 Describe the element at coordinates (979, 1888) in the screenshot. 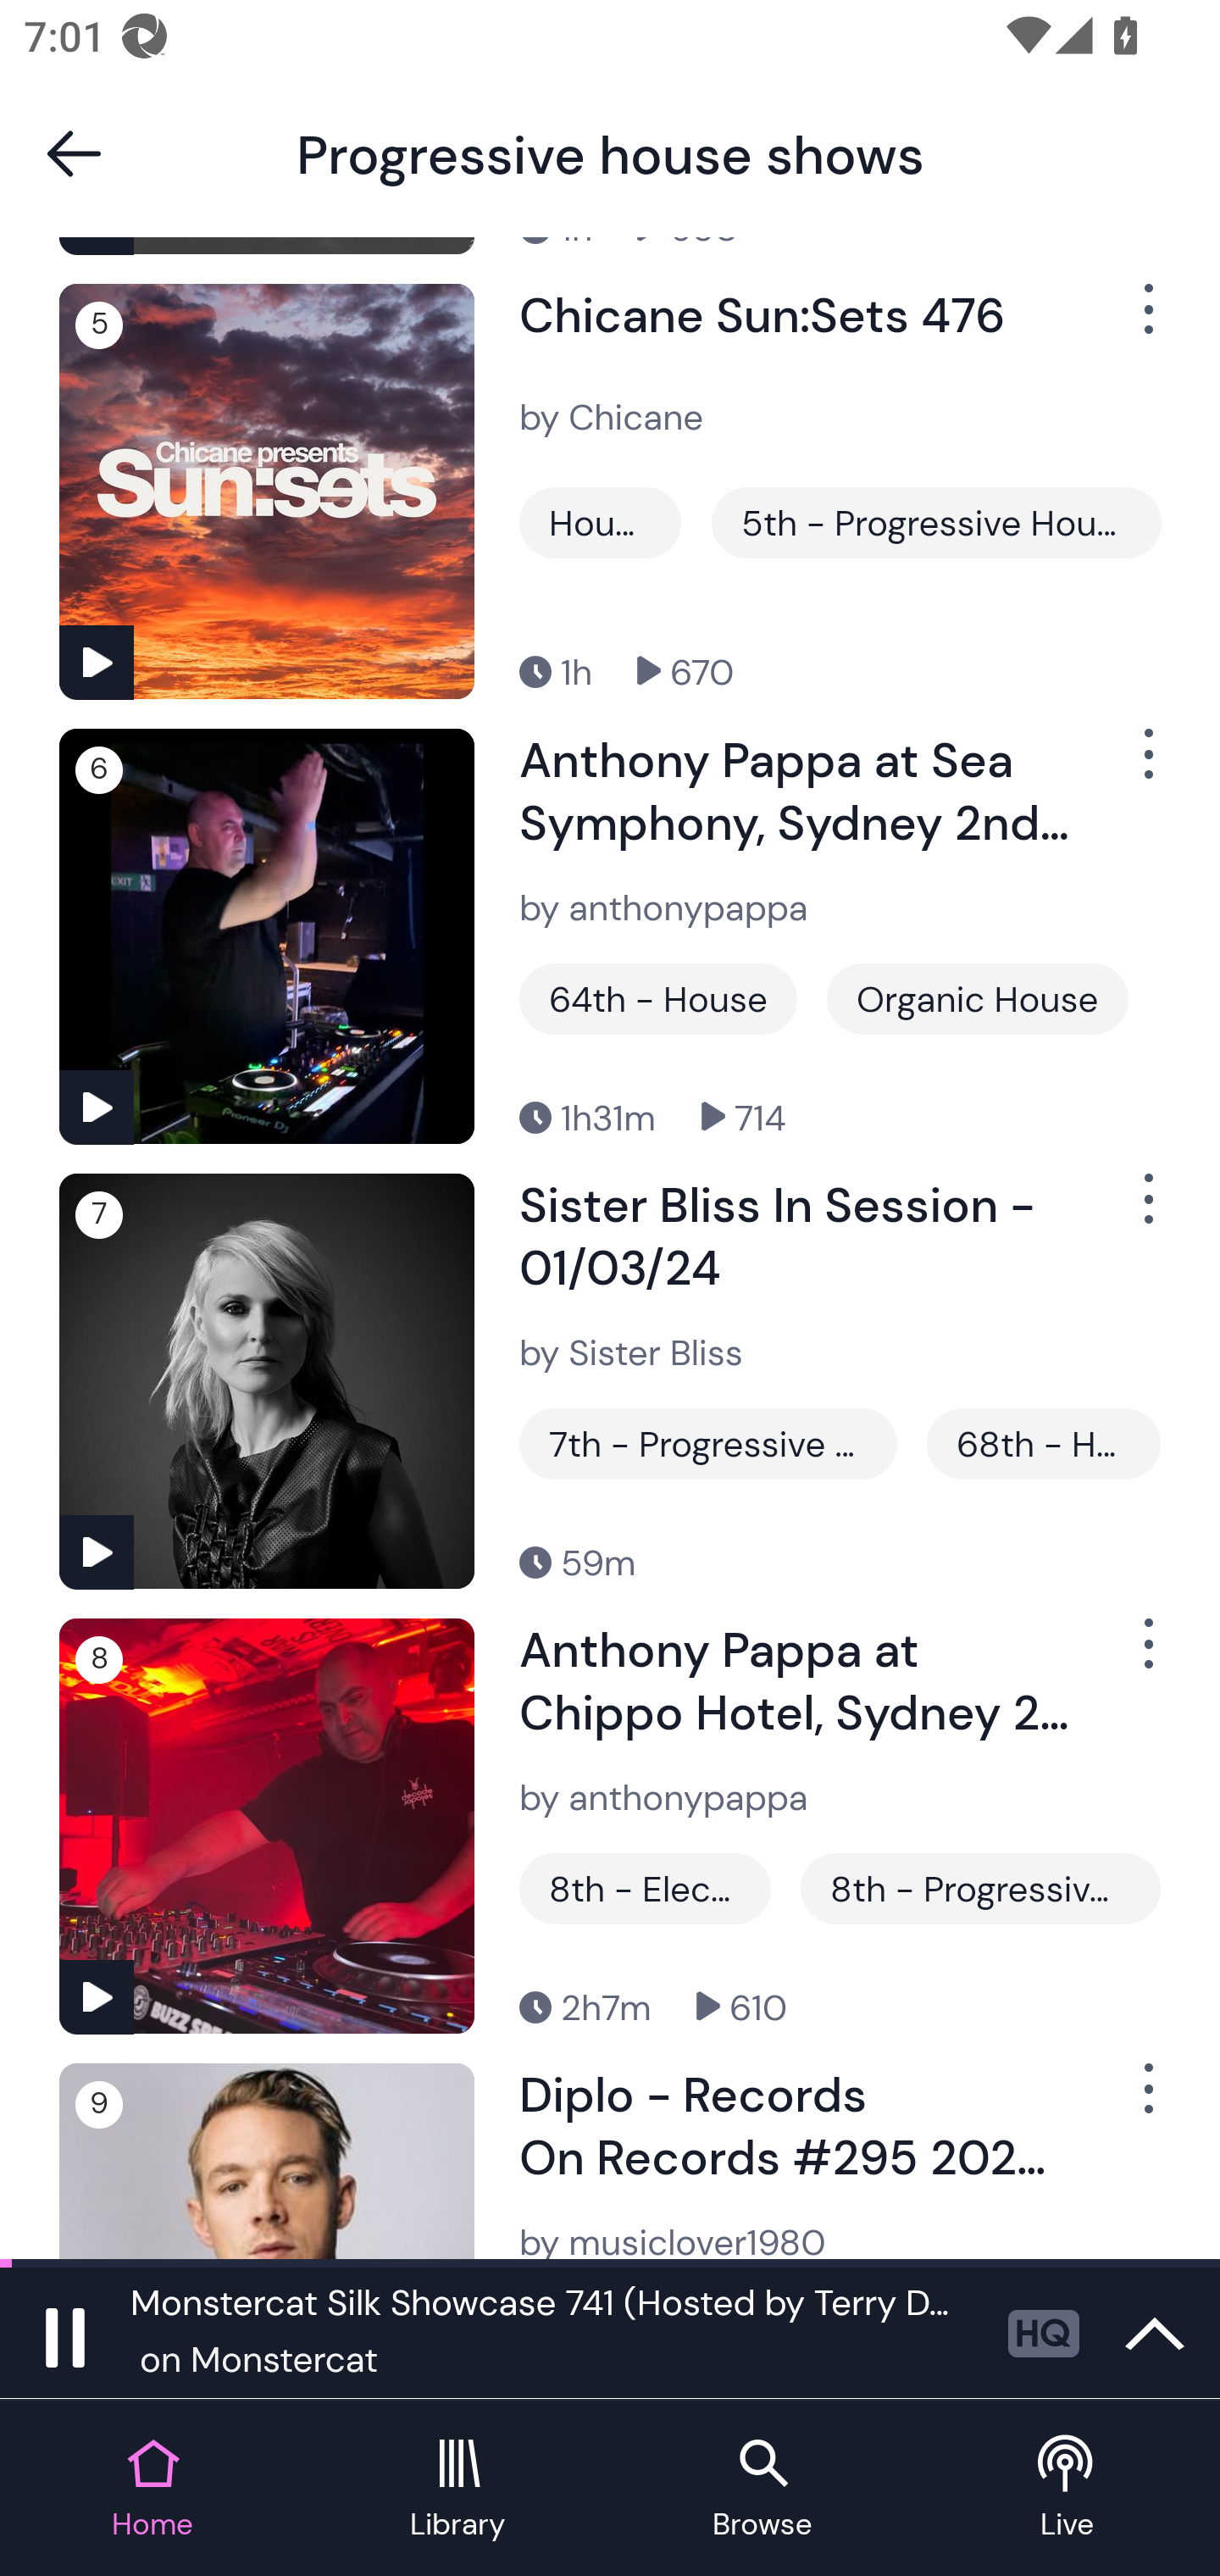

I see `8th - Progressive House` at that location.